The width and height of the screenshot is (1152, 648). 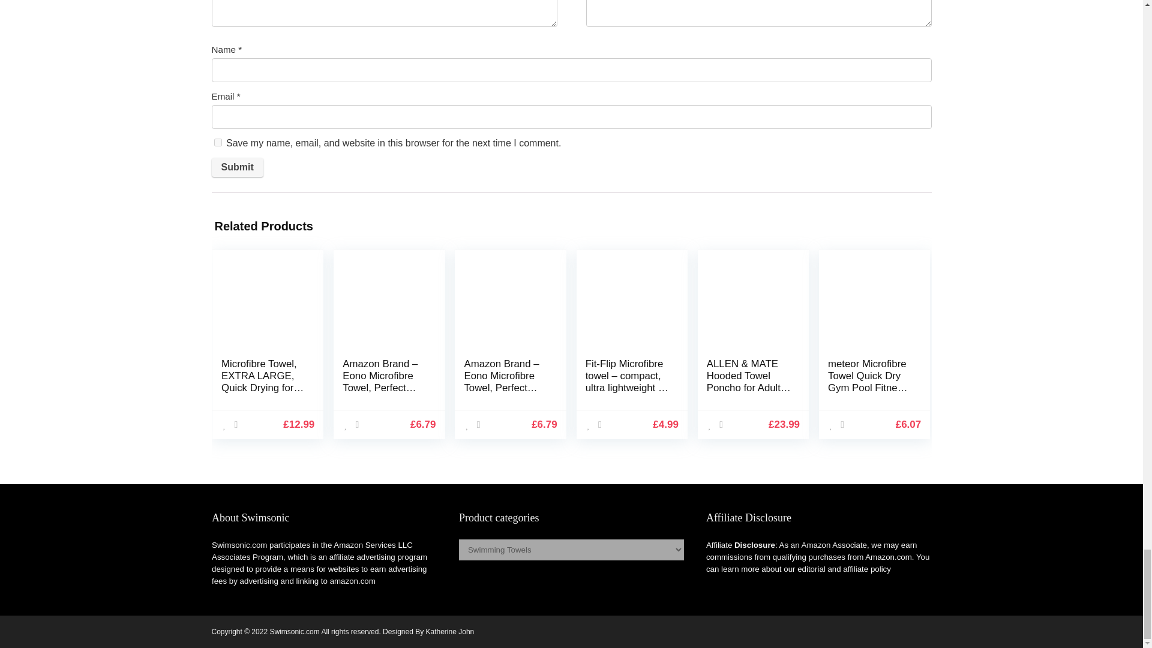 What do you see at coordinates (217, 143) in the screenshot?
I see `yes` at bounding box center [217, 143].